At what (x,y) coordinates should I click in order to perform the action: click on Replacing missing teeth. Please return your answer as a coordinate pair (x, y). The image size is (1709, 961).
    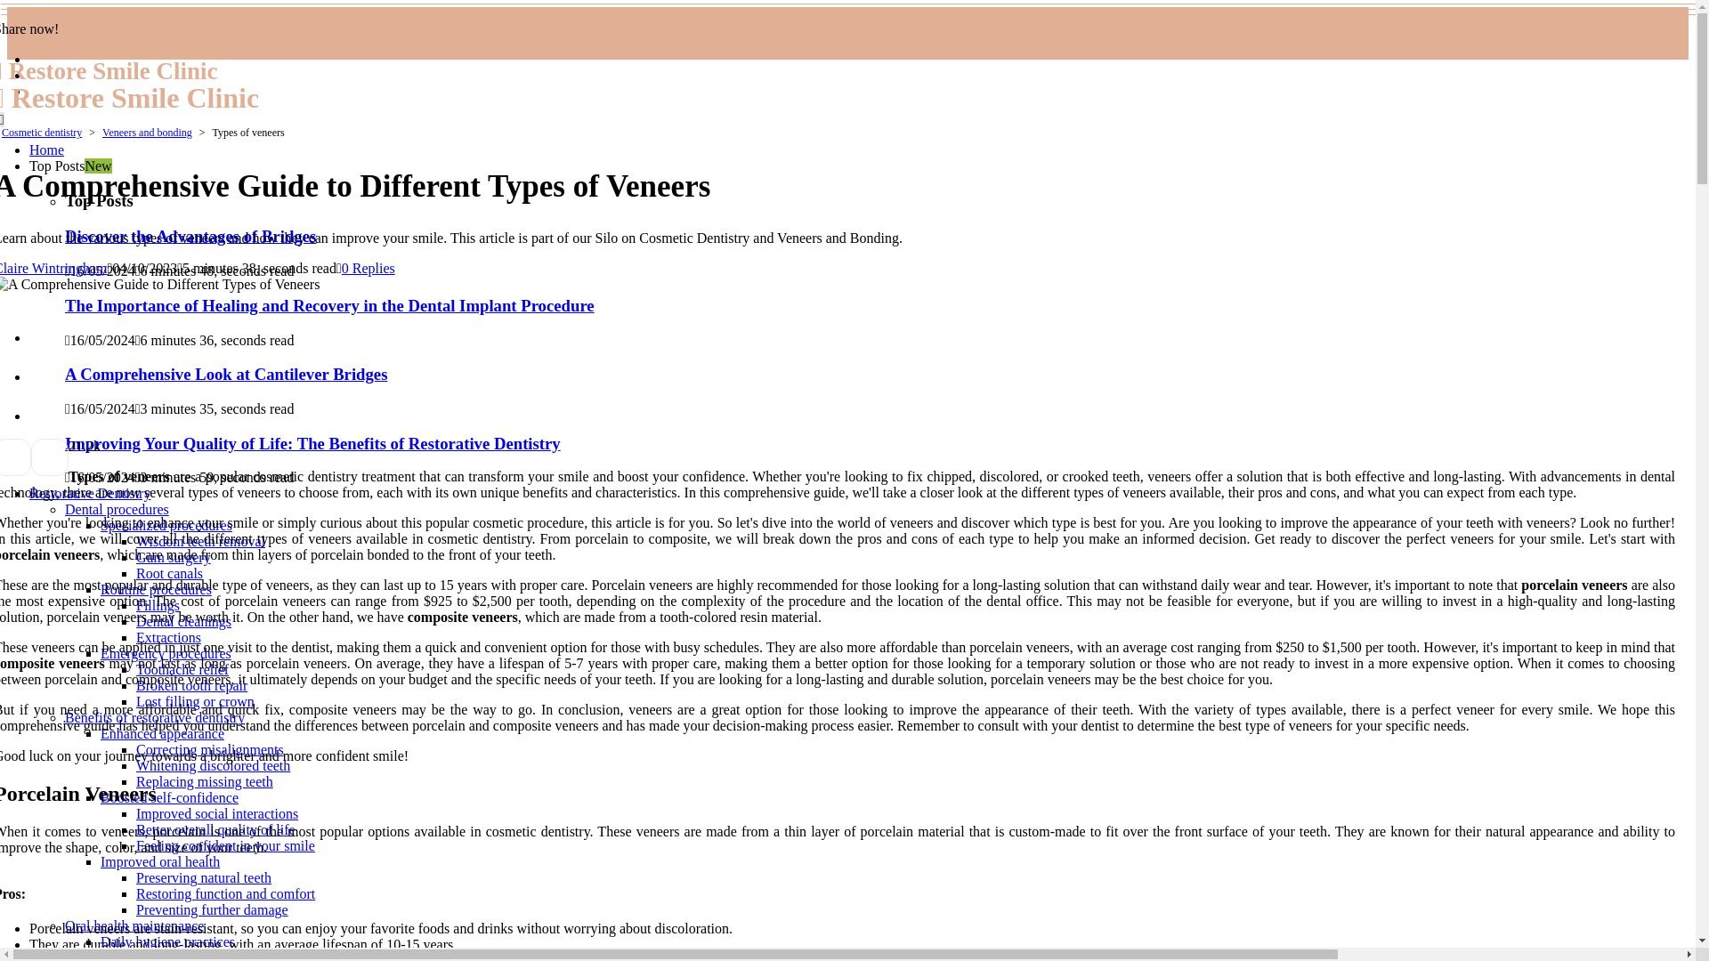
    Looking at the image, I should click on (205, 781).